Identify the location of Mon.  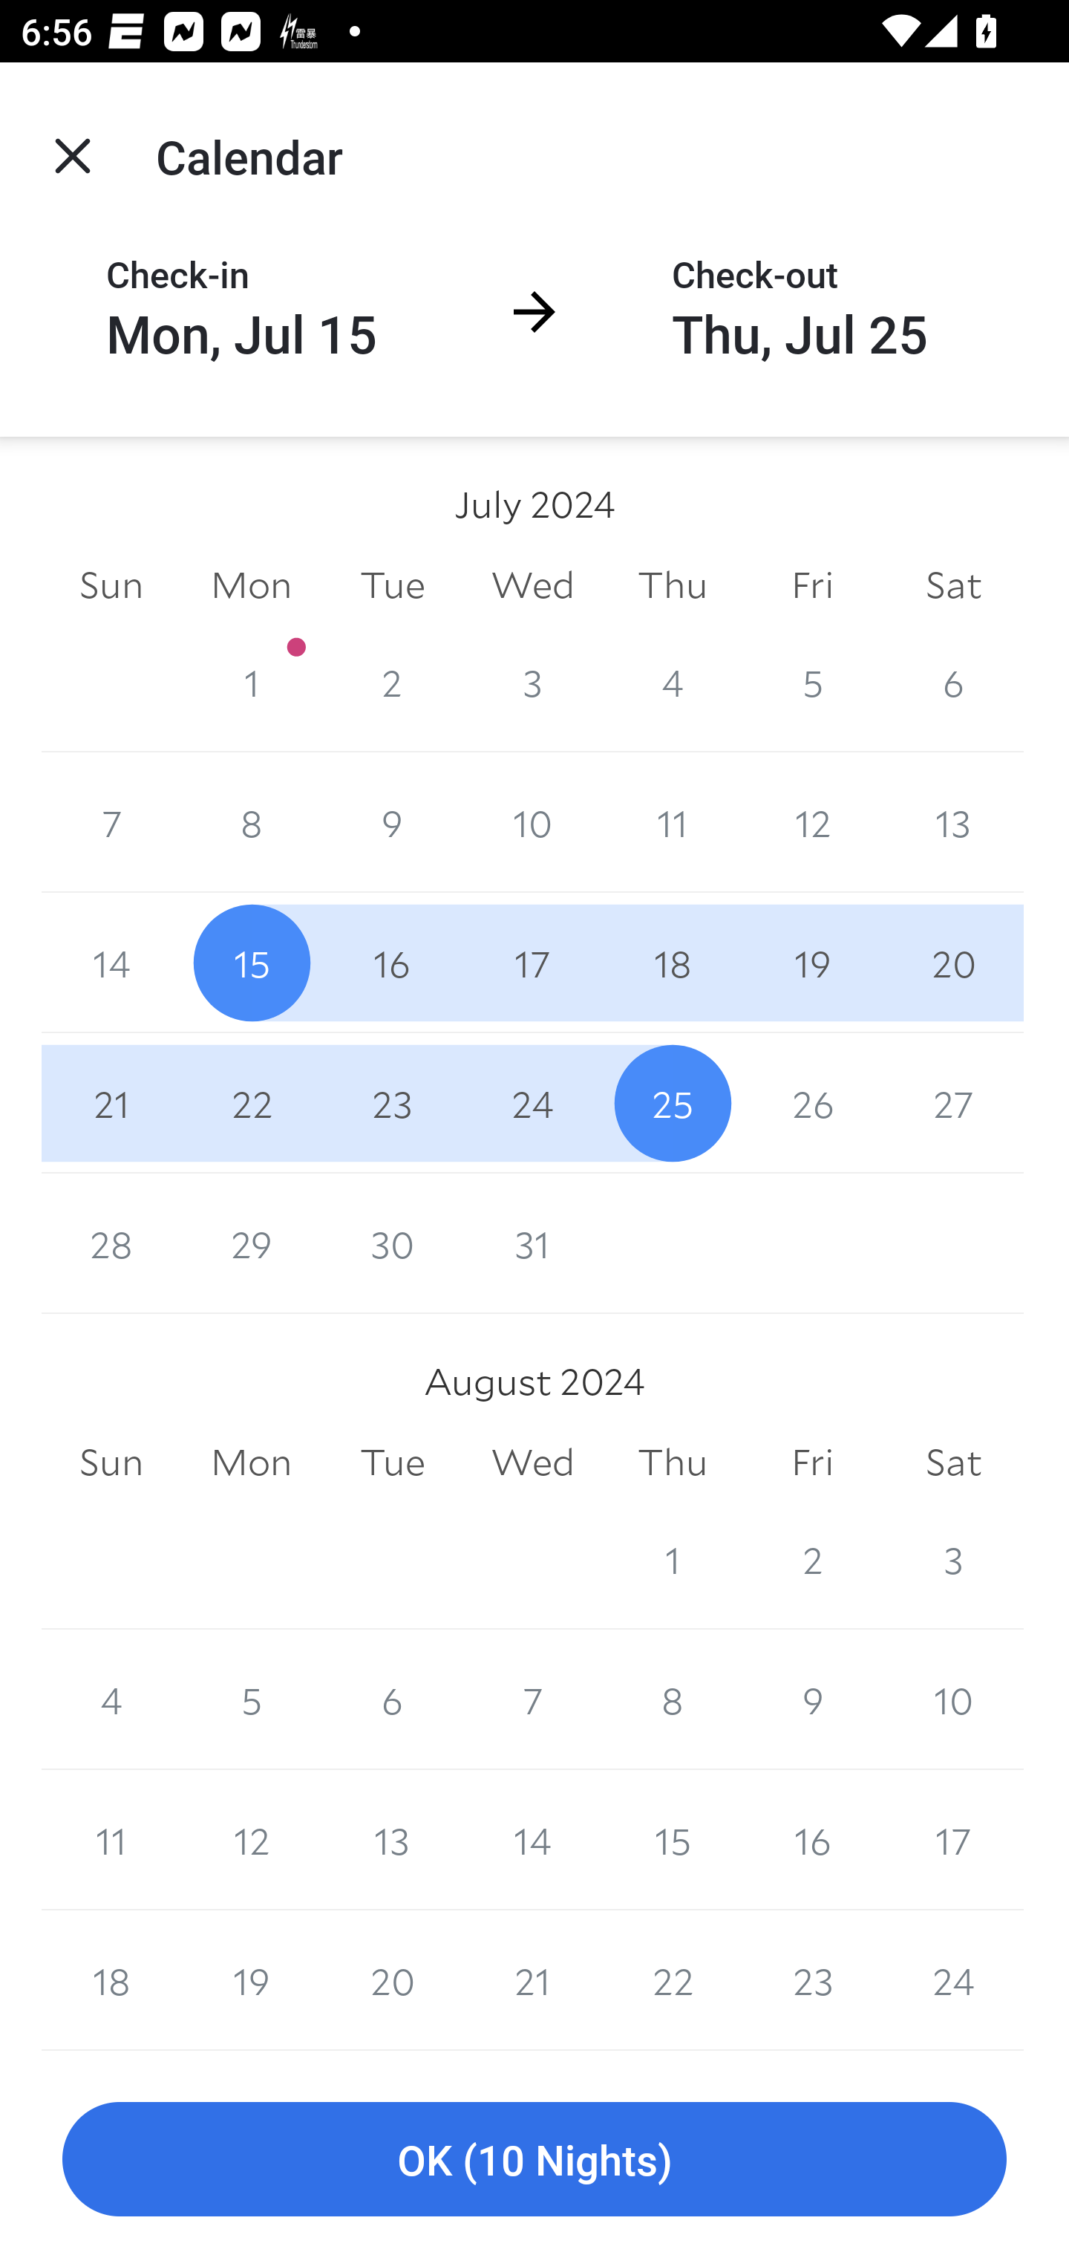
(251, 1463).